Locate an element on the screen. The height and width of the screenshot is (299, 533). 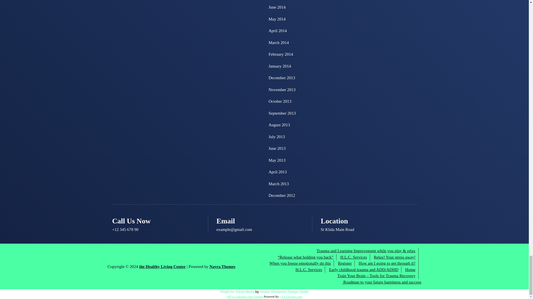
H.L.C. Services is located at coordinates (309, 270).